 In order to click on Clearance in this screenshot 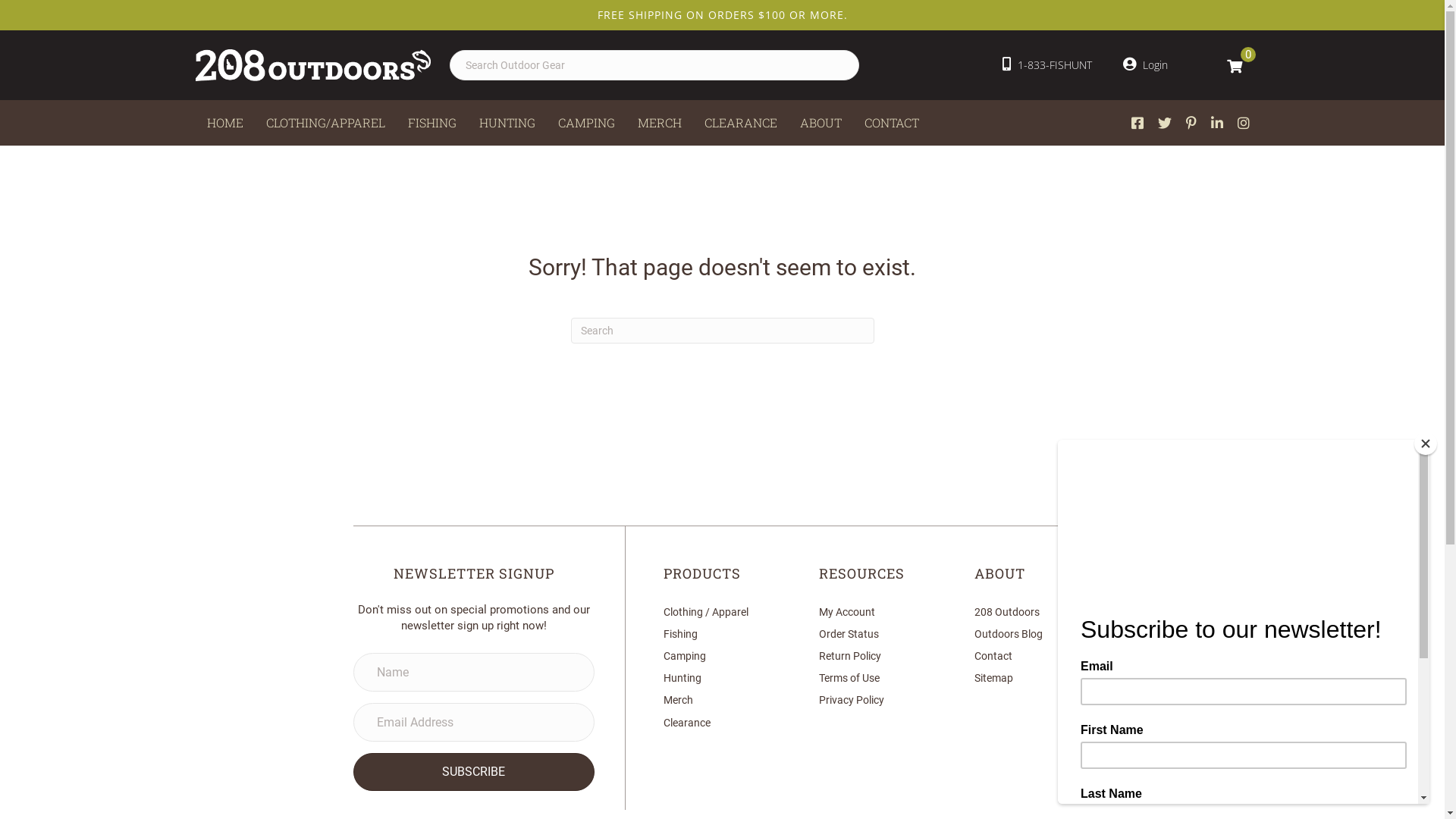, I will do `click(687, 723)`.